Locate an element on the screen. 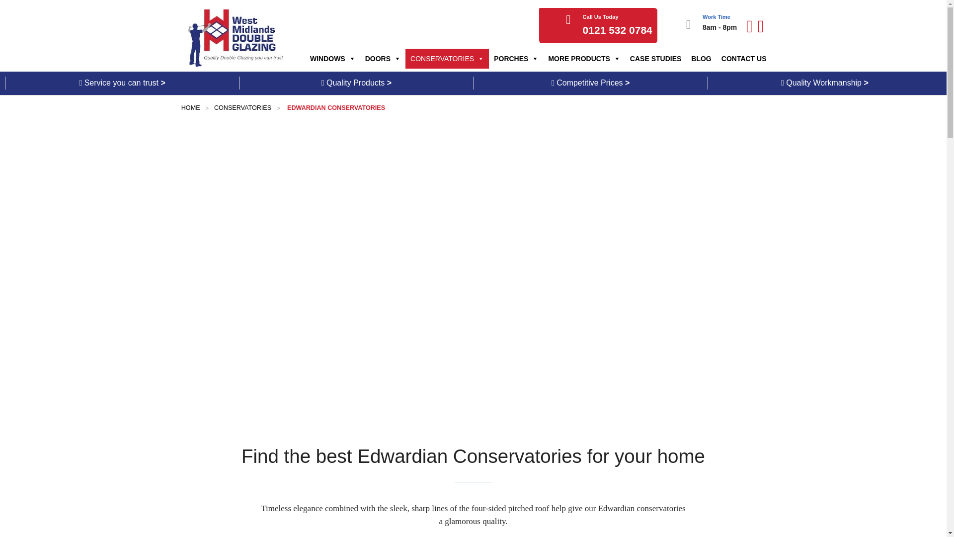 The width and height of the screenshot is (954, 537). 0121 532 0784 is located at coordinates (618, 30).